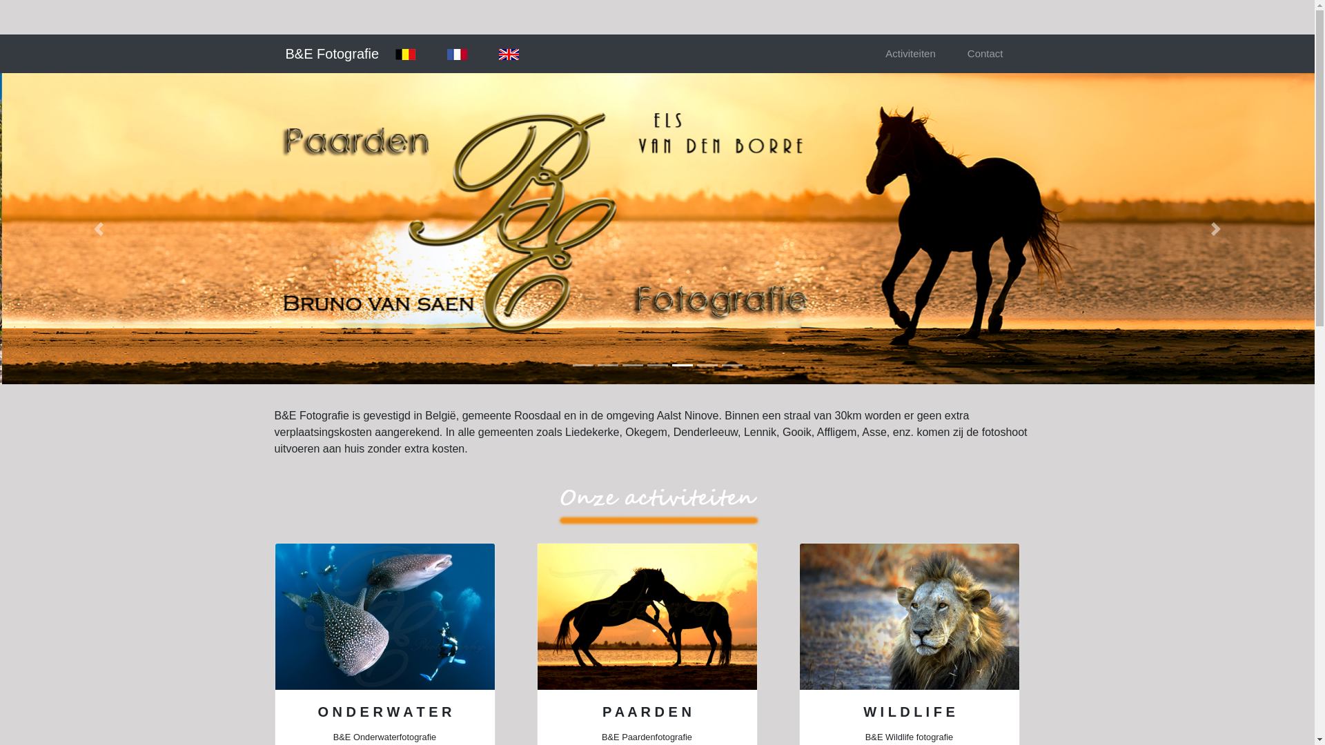 The width and height of the screenshot is (1325, 745). What do you see at coordinates (911, 54) in the screenshot?
I see `Activiteiten` at bounding box center [911, 54].